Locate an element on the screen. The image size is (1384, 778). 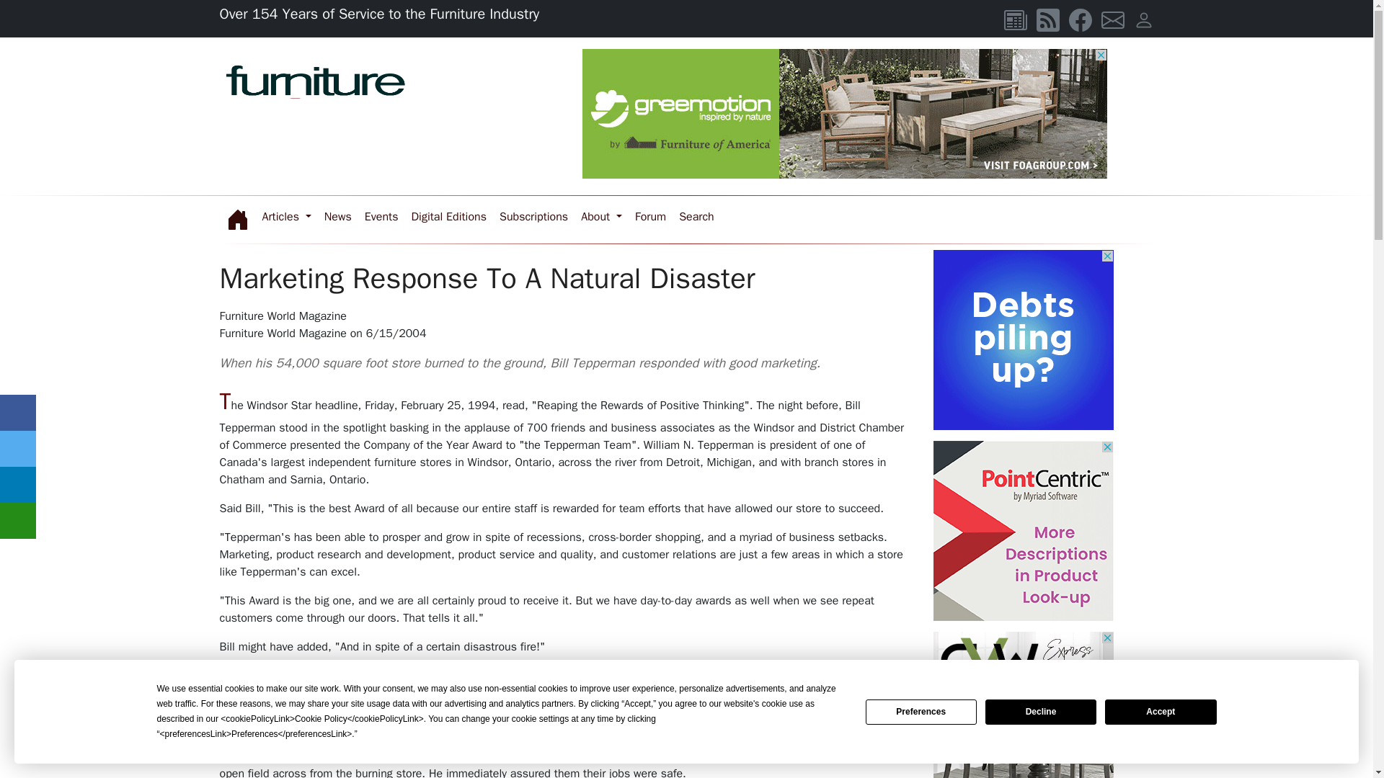
Preferences is located at coordinates (921, 711).